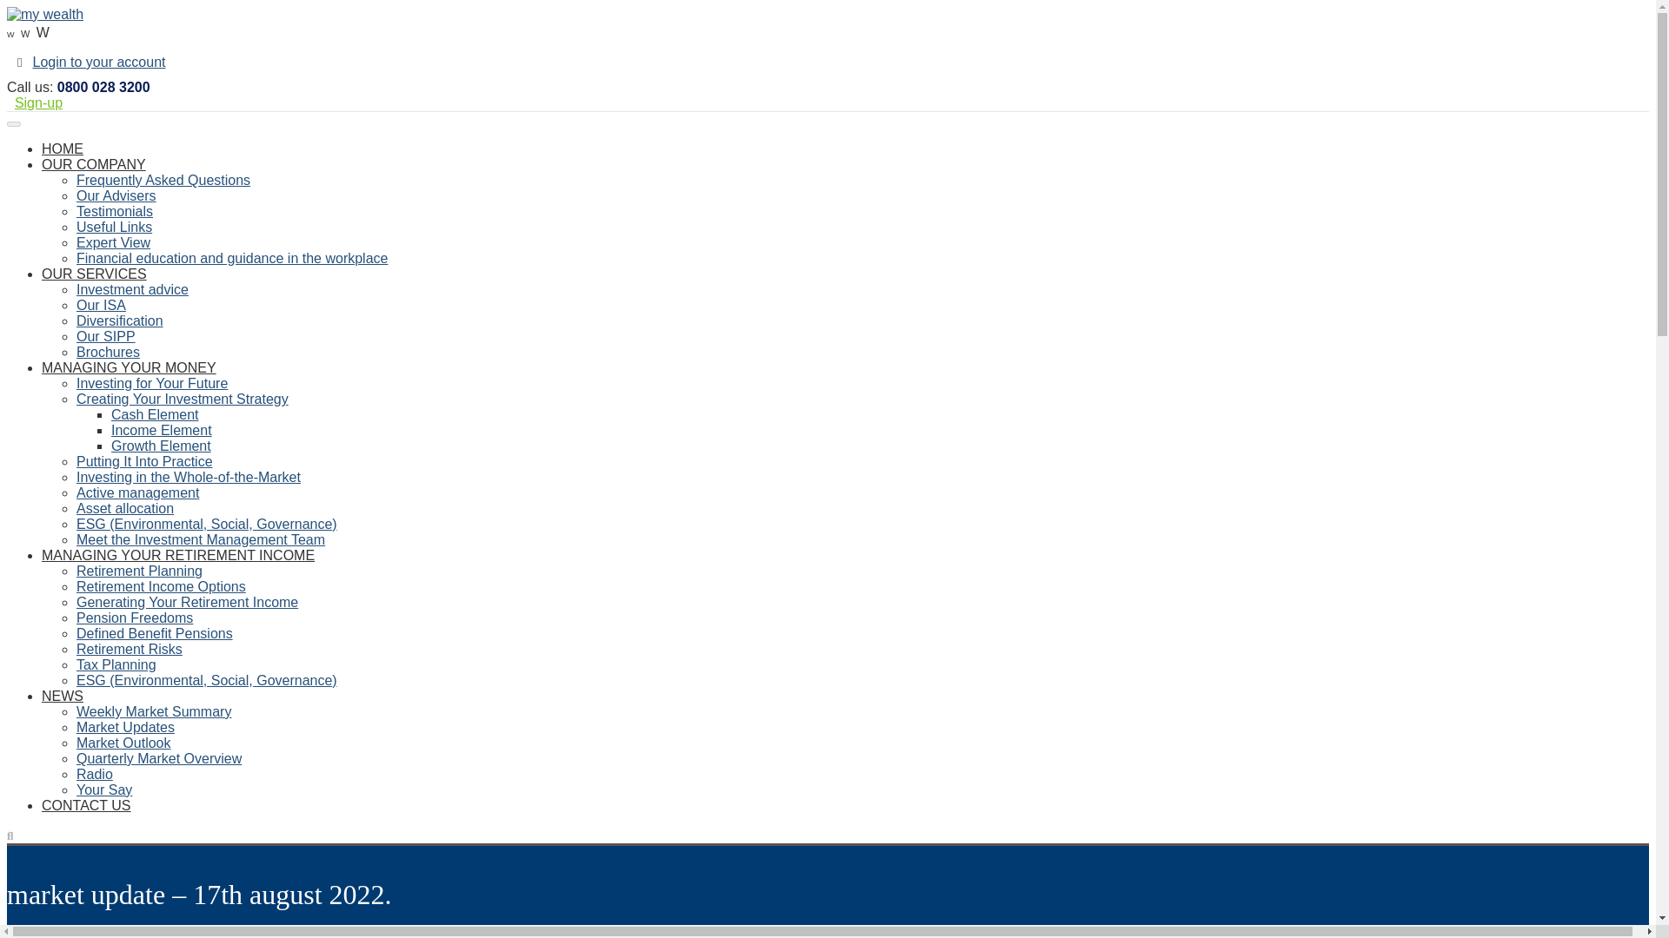 The width and height of the screenshot is (1669, 938). What do you see at coordinates (115, 211) in the screenshot?
I see `Testimonials` at bounding box center [115, 211].